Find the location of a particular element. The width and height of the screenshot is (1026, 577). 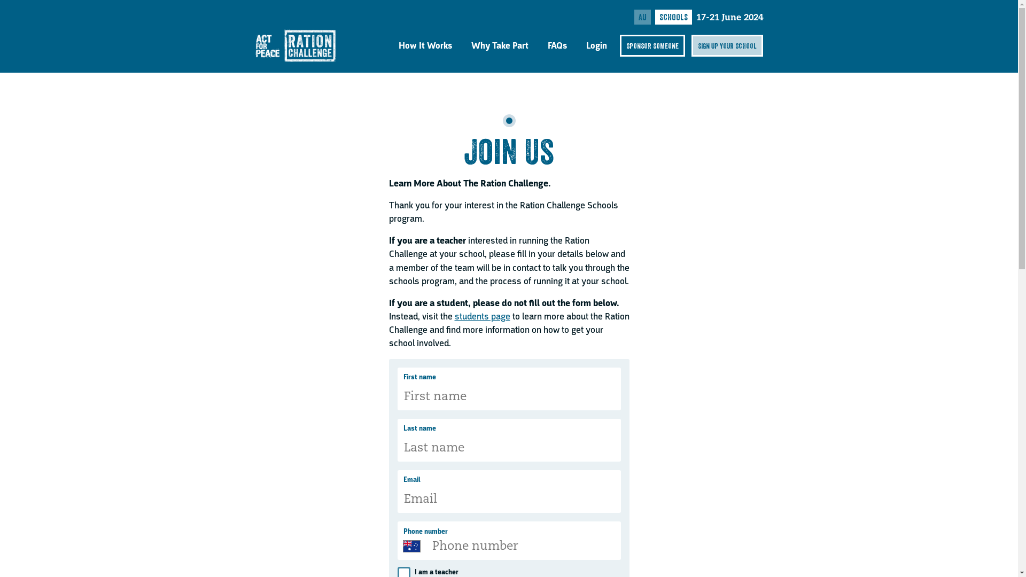

Login is located at coordinates (596, 46).